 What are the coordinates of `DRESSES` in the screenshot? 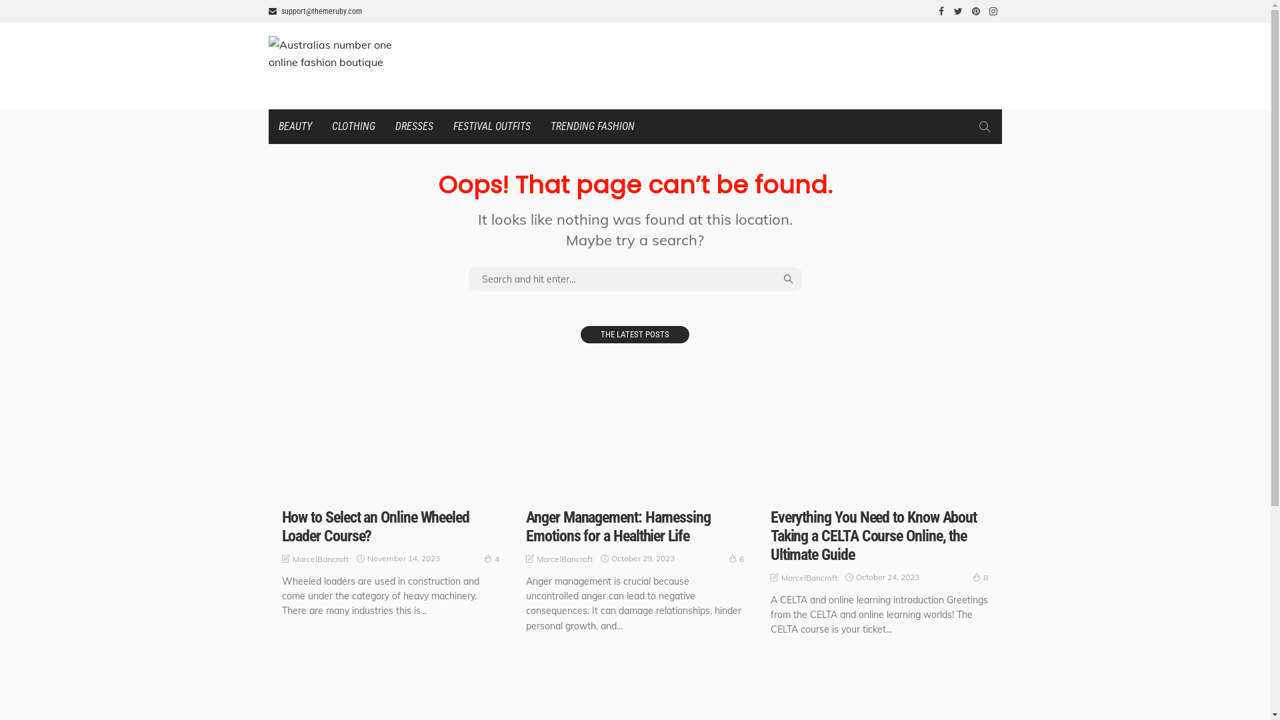 It's located at (415, 127).